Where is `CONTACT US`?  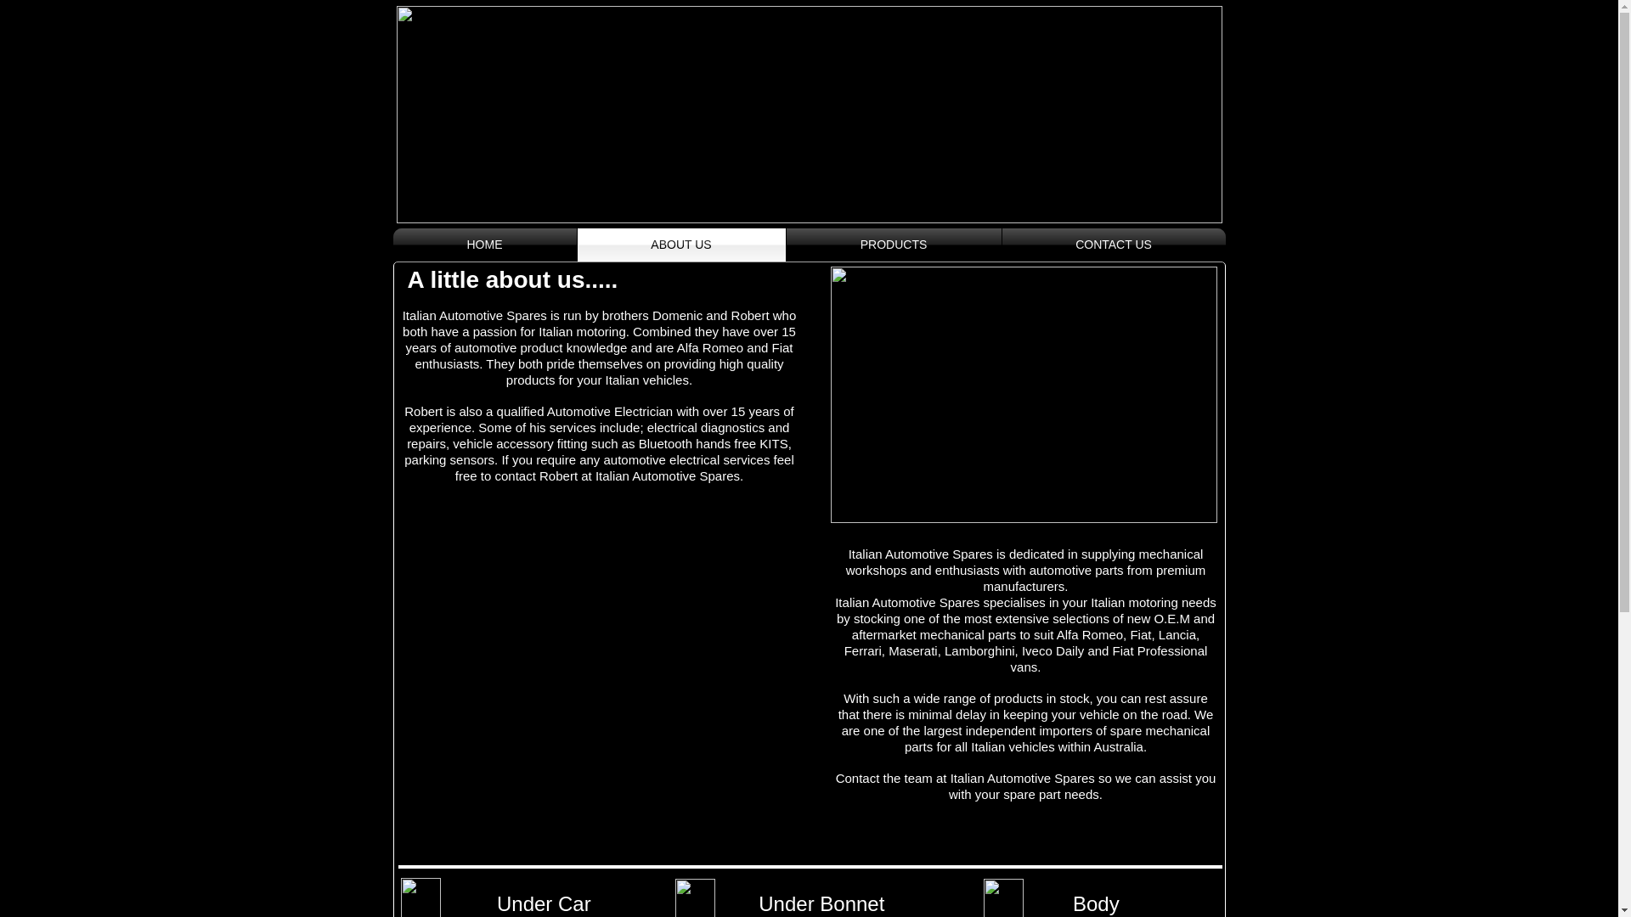
CONTACT US is located at coordinates (1115, 245).